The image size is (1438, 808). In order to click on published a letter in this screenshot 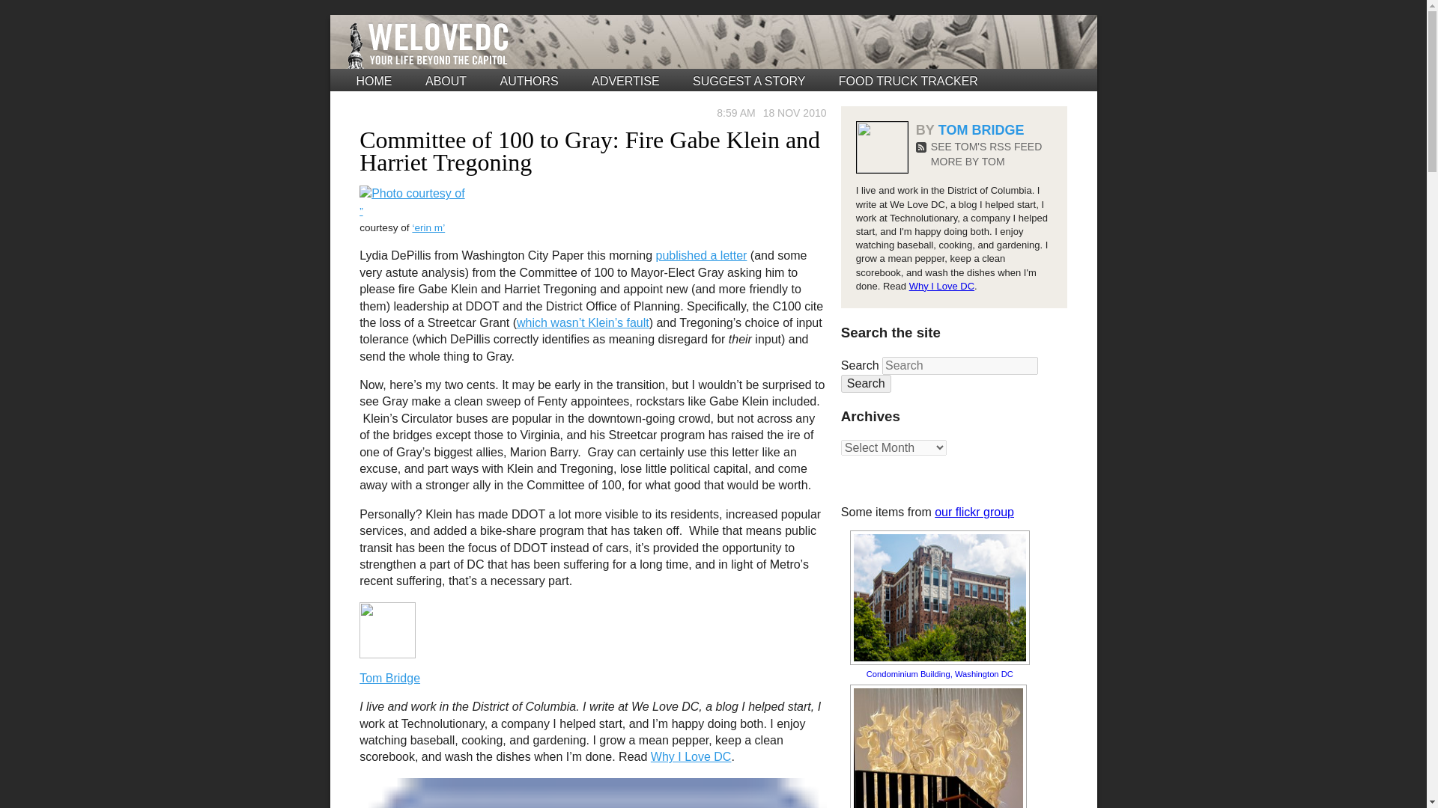, I will do `click(701, 254)`.